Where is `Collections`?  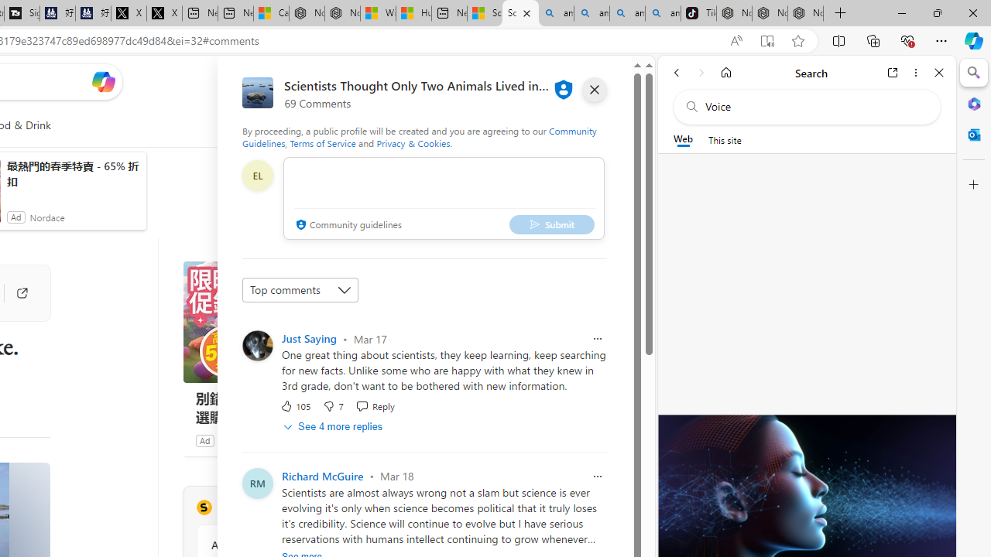 Collections is located at coordinates (873, 40).